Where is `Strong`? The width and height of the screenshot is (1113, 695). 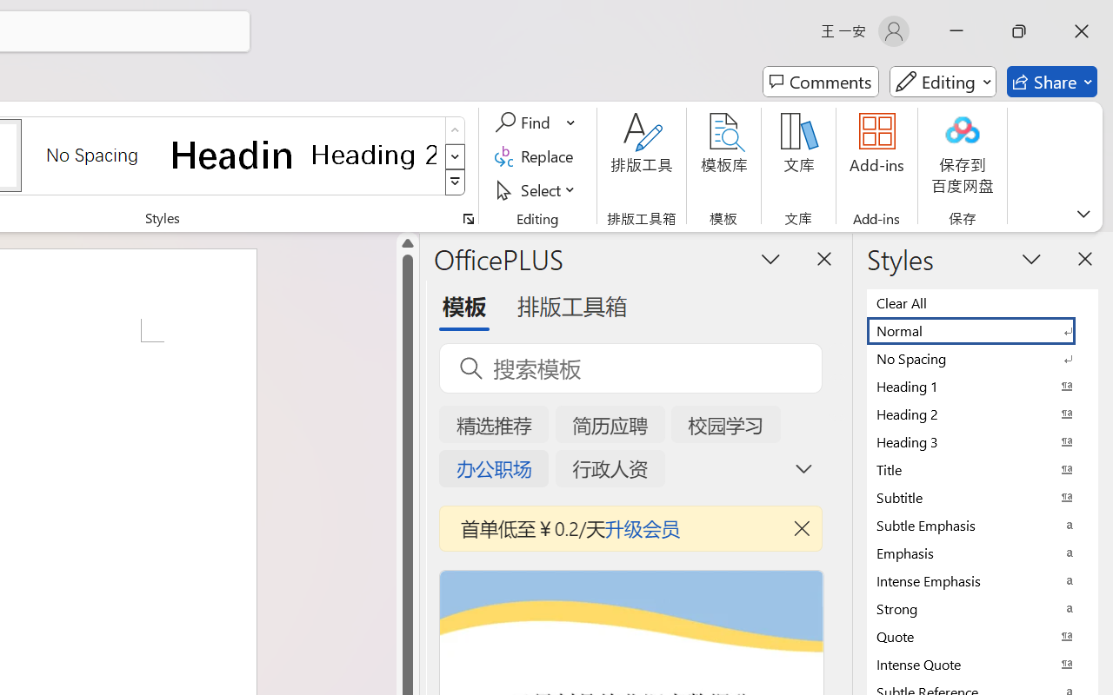 Strong is located at coordinates (983, 608).